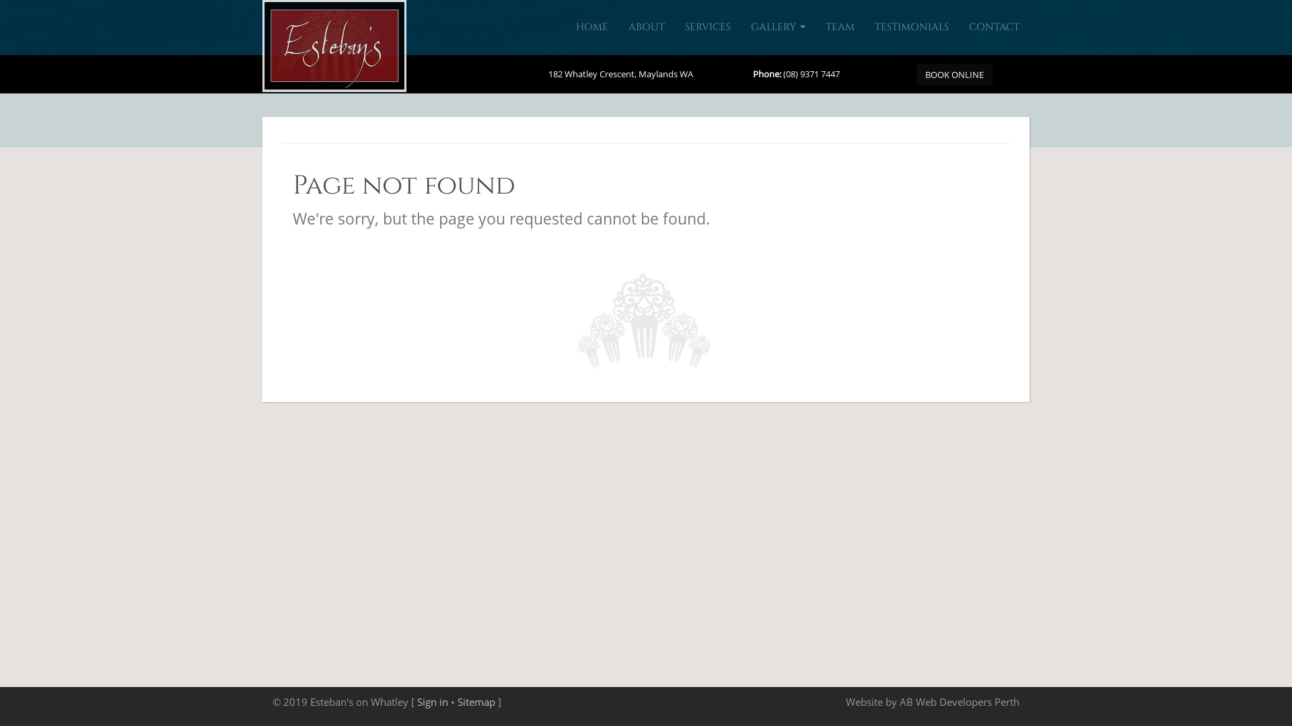  What do you see at coordinates (840, 28) in the screenshot?
I see `TEAM` at bounding box center [840, 28].